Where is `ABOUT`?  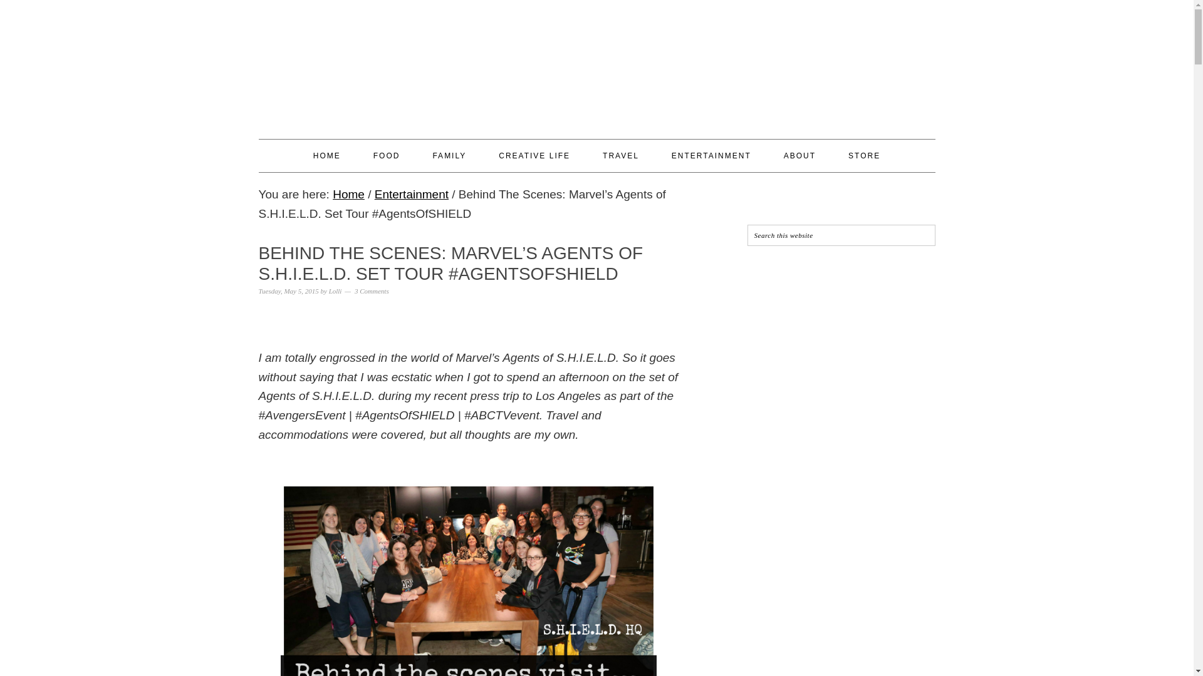
ABOUT is located at coordinates (799, 155).